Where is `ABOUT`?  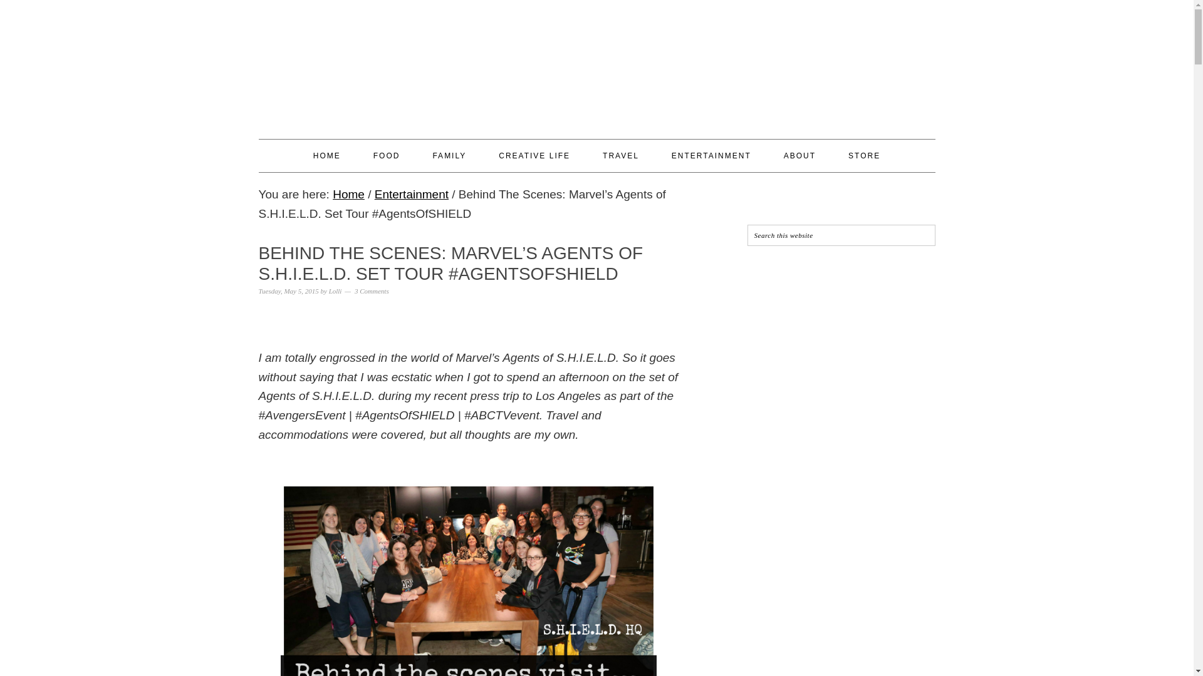
ABOUT is located at coordinates (799, 155).